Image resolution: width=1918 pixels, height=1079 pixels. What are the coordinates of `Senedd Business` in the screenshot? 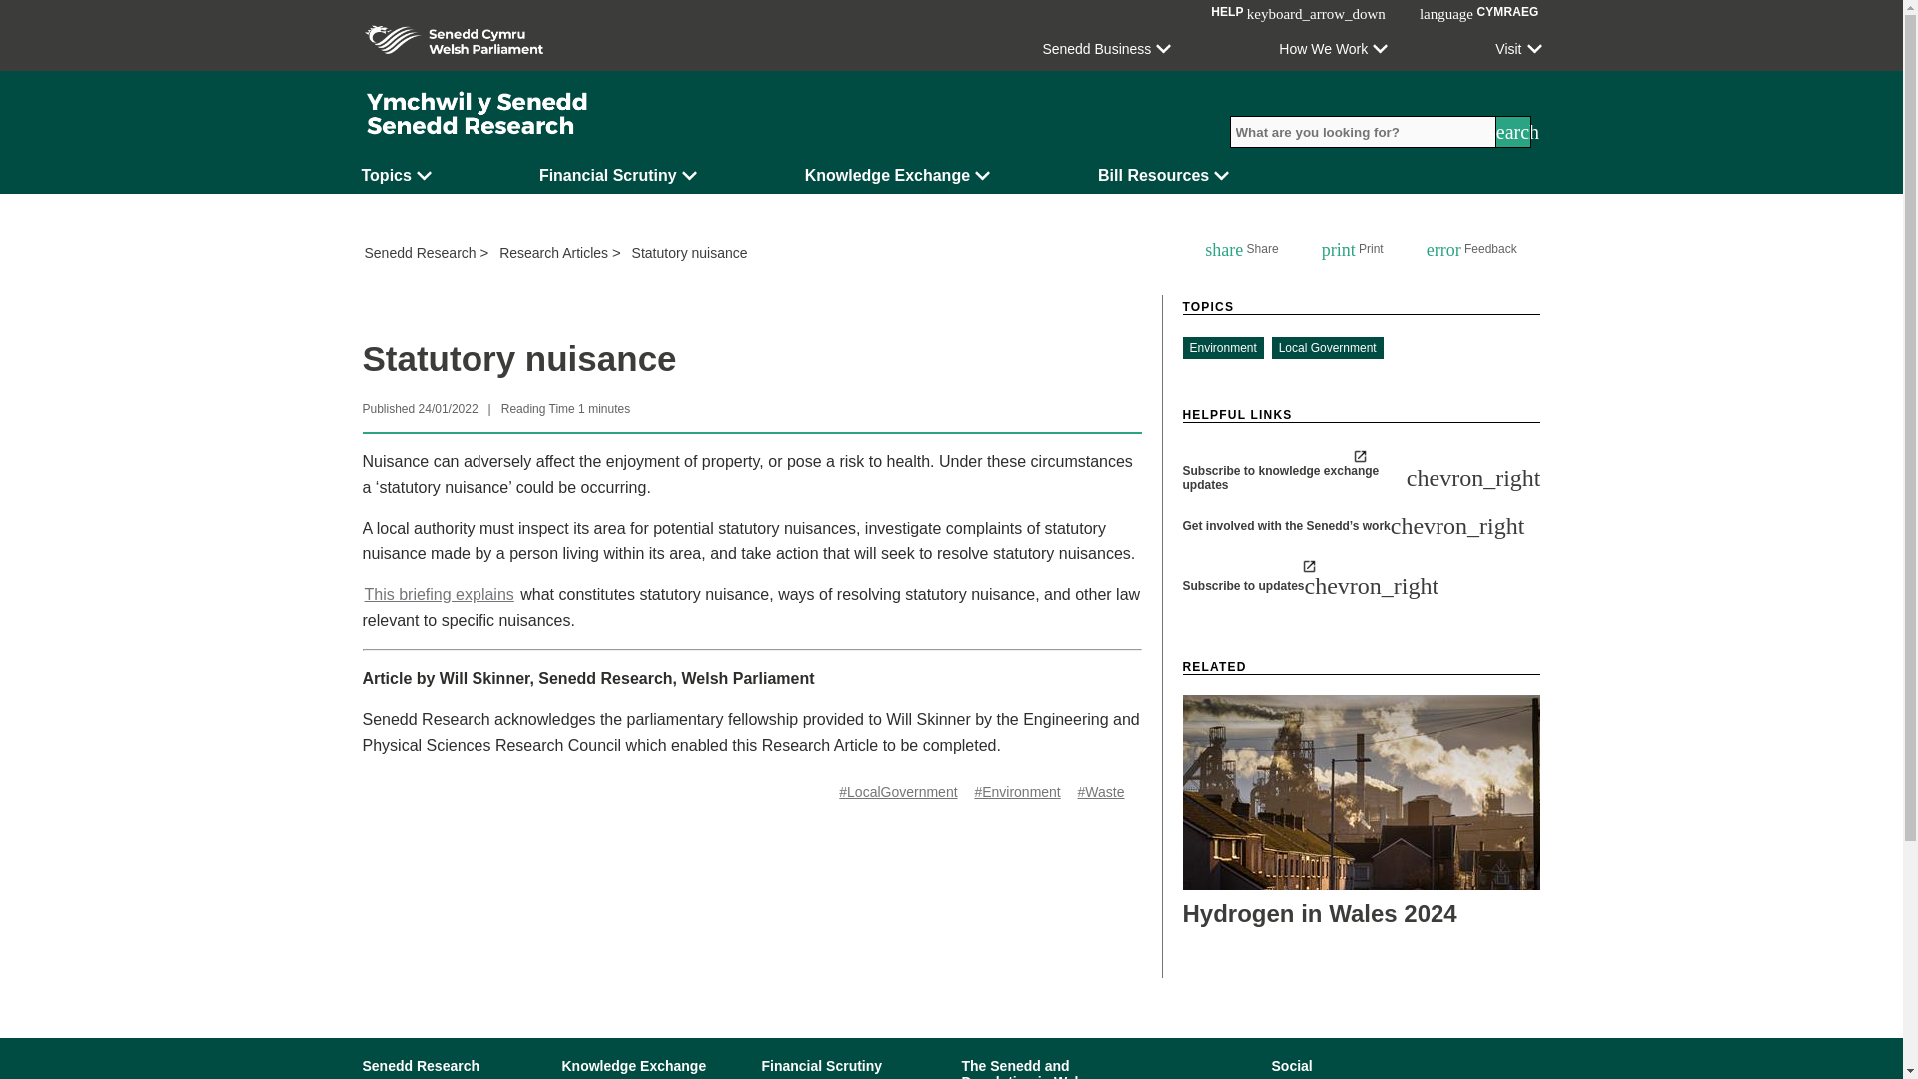 It's located at (1106, 48).